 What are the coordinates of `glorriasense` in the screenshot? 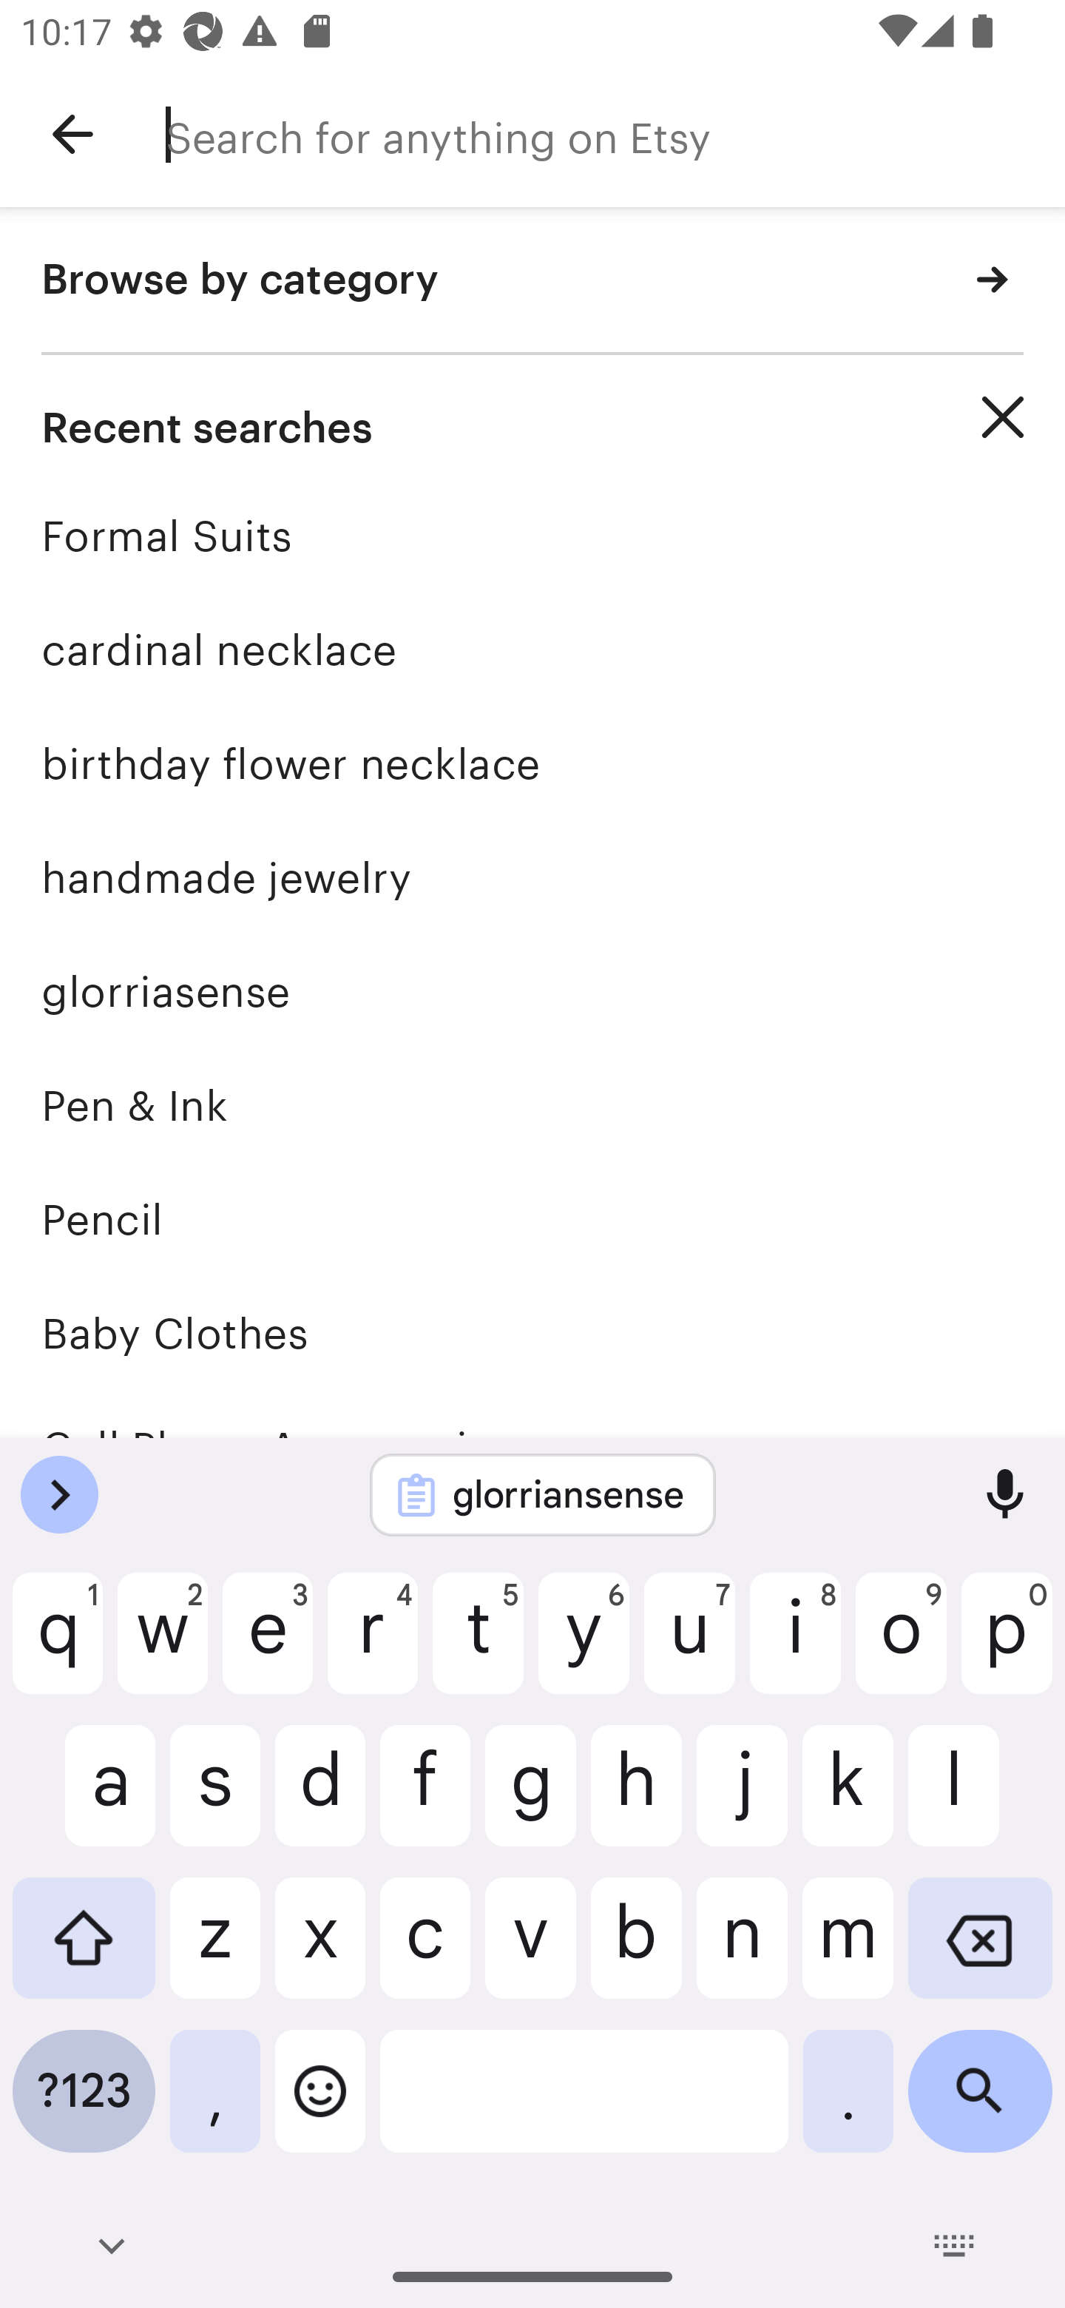 It's located at (532, 991).